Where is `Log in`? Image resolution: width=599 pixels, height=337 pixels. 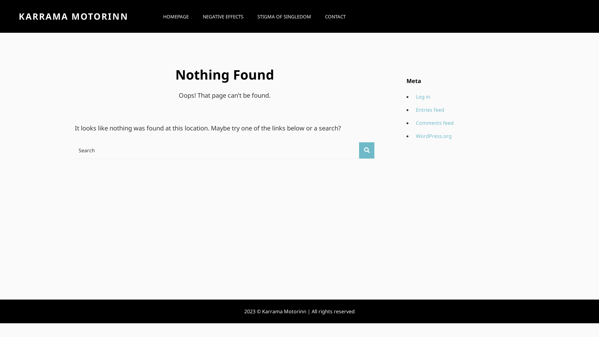
Log in is located at coordinates (422, 97).